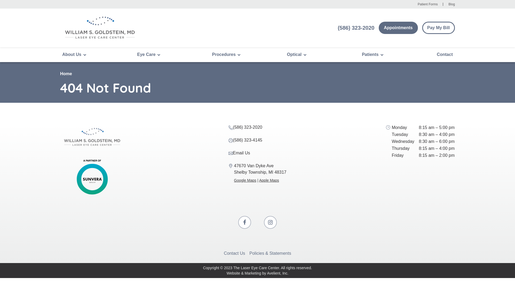  What do you see at coordinates (270, 253) in the screenshot?
I see `Policies & Statements` at bounding box center [270, 253].